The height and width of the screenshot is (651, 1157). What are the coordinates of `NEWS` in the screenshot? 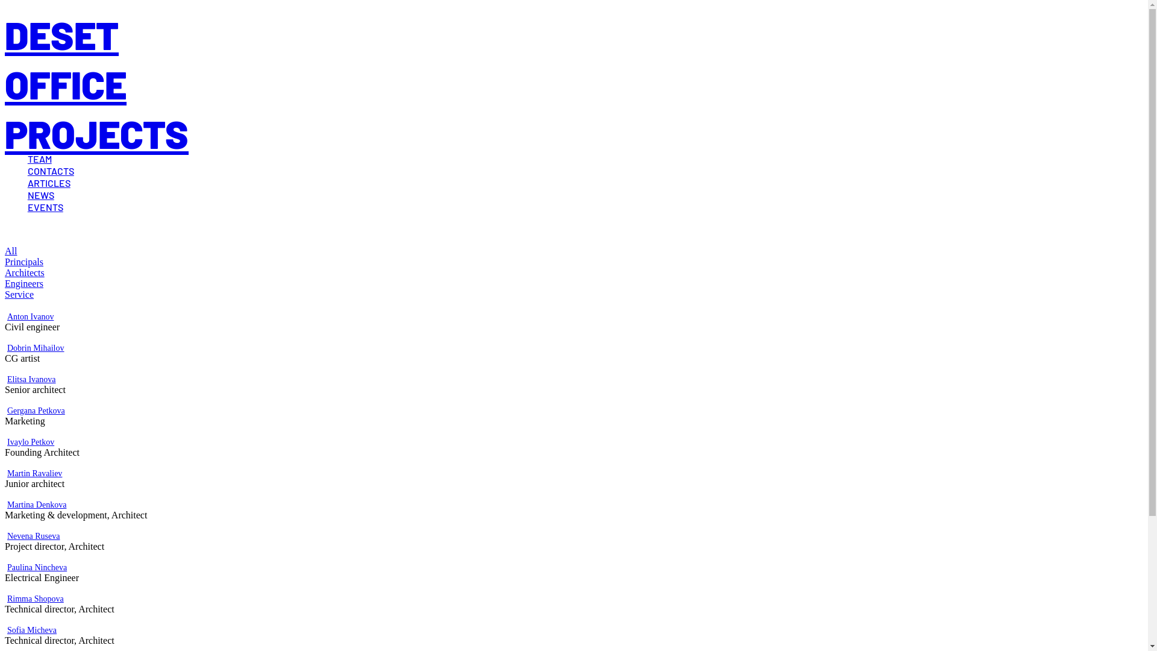 It's located at (41, 195).